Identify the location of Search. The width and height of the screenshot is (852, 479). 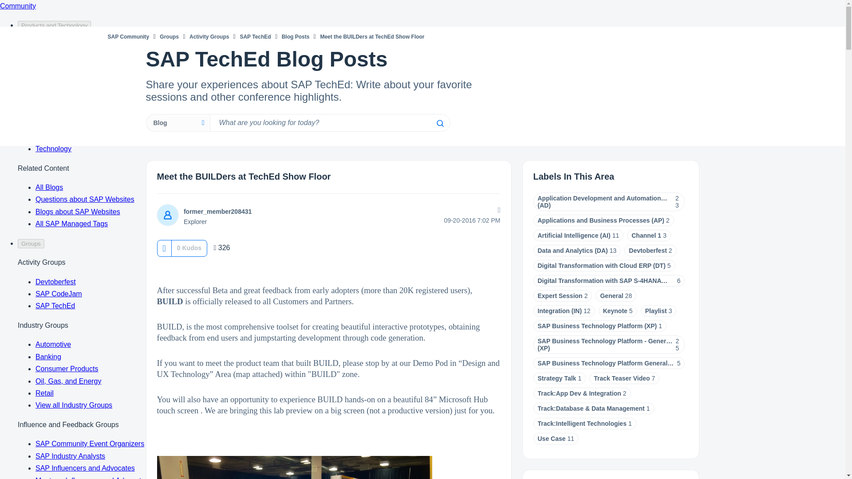
(329, 123).